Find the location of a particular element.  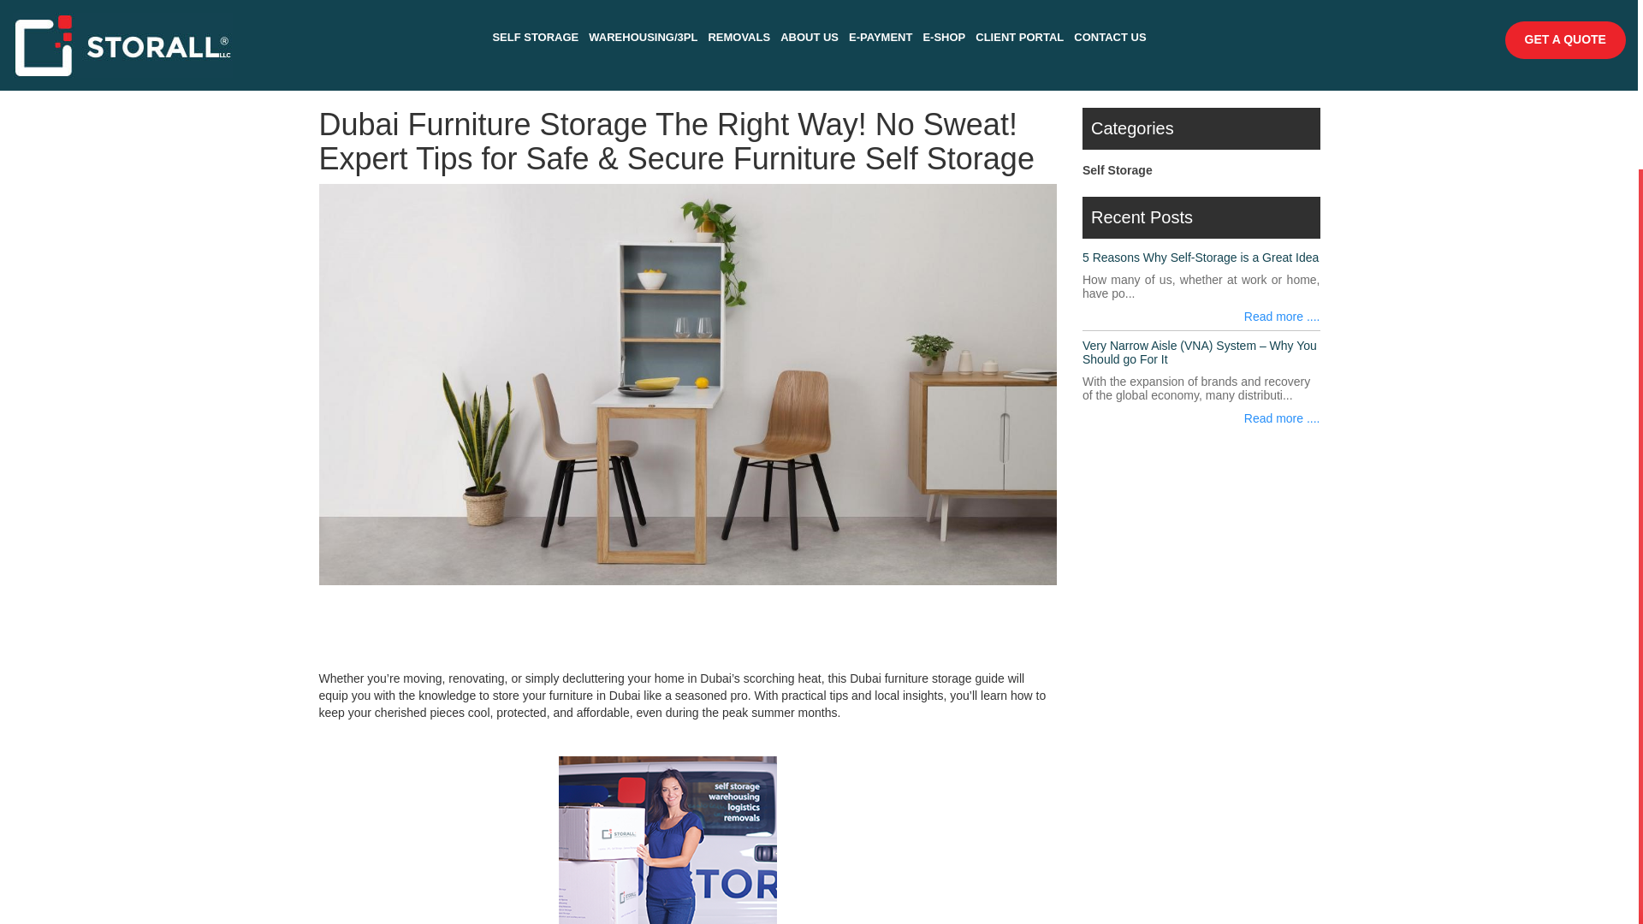

SELF STORAGE is located at coordinates (534, 36).